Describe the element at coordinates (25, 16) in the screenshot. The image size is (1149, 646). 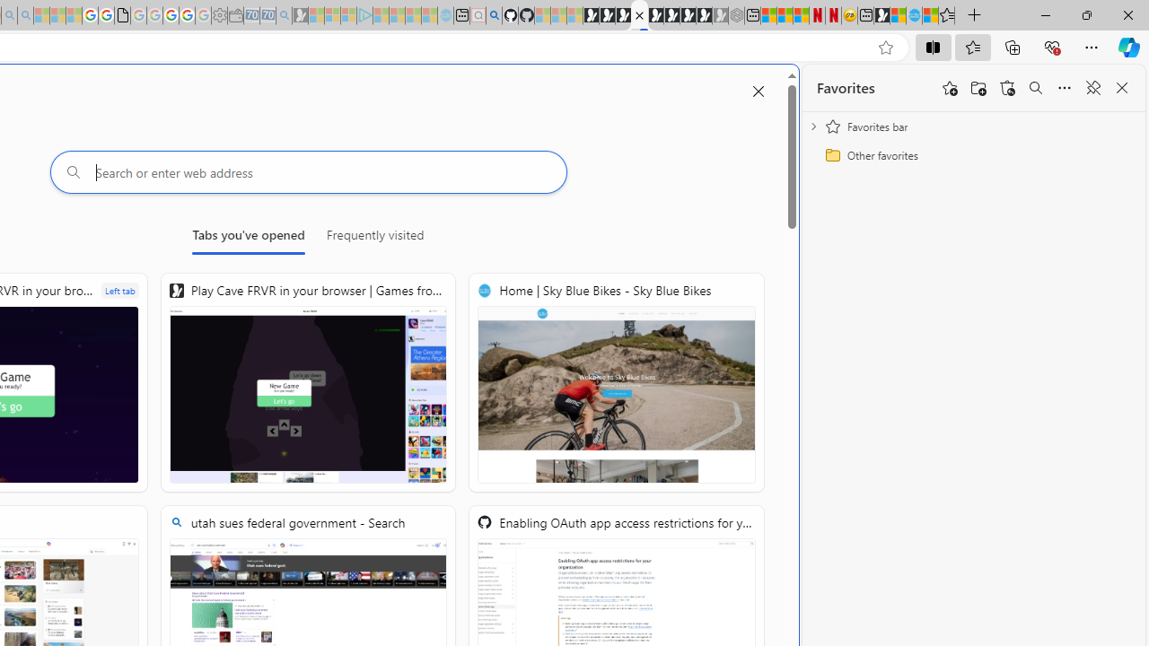
I see `Utah sues federal government - Search - Sleeping` at that location.